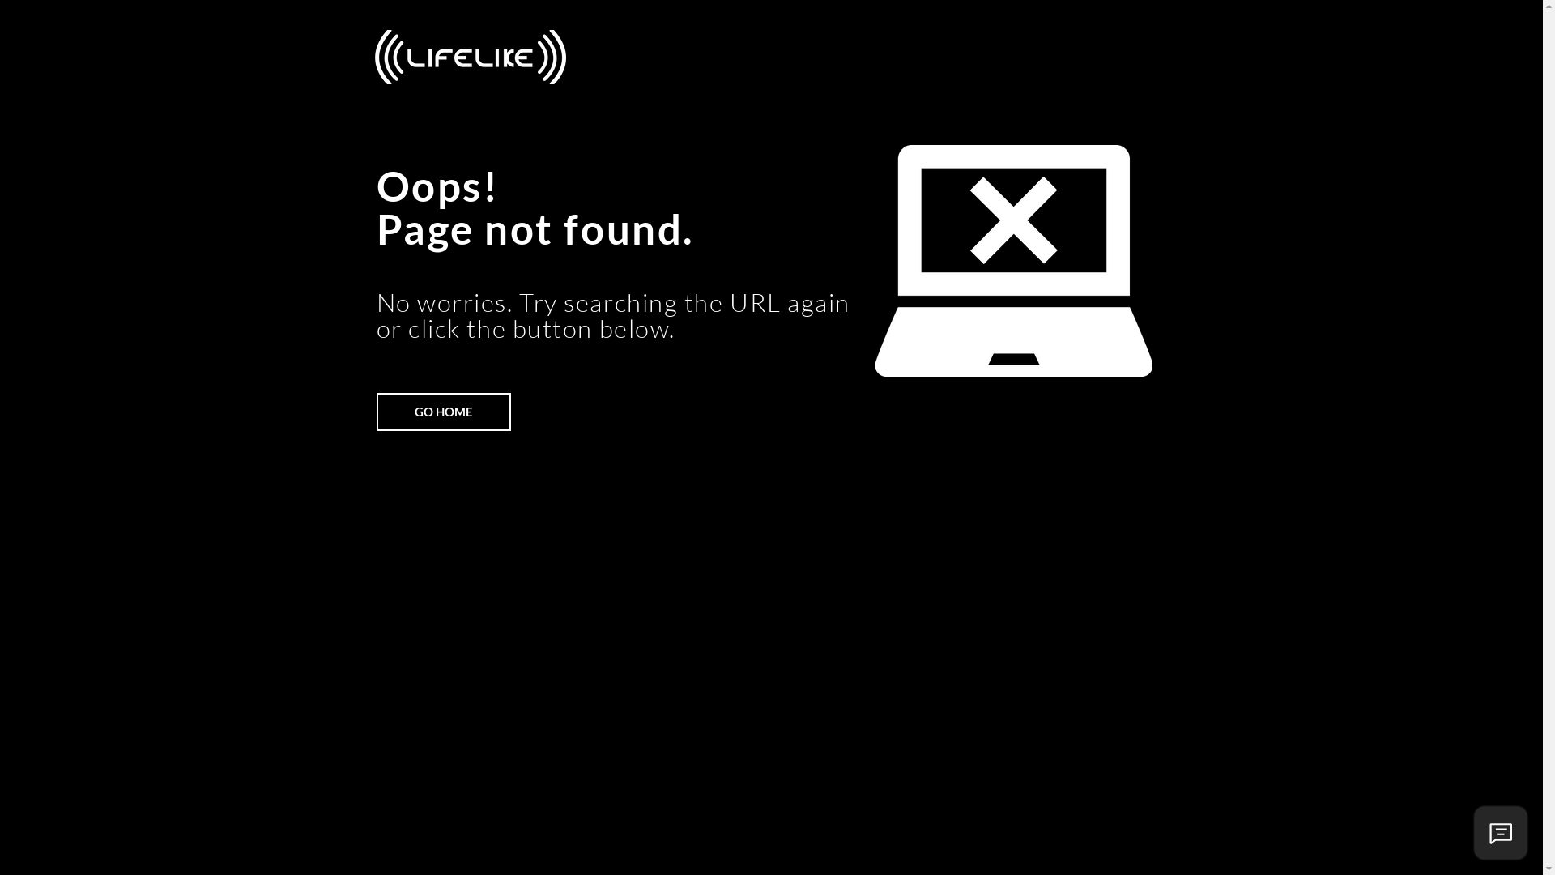 Image resolution: width=1555 pixels, height=875 pixels. I want to click on GO HOME, so click(443, 412).